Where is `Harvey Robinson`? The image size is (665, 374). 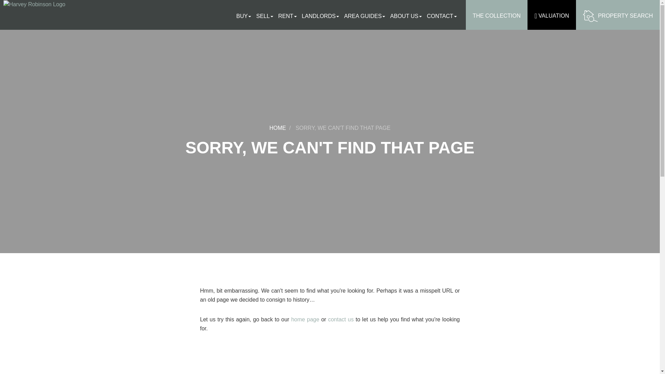 Harvey Robinson is located at coordinates (34, 4).